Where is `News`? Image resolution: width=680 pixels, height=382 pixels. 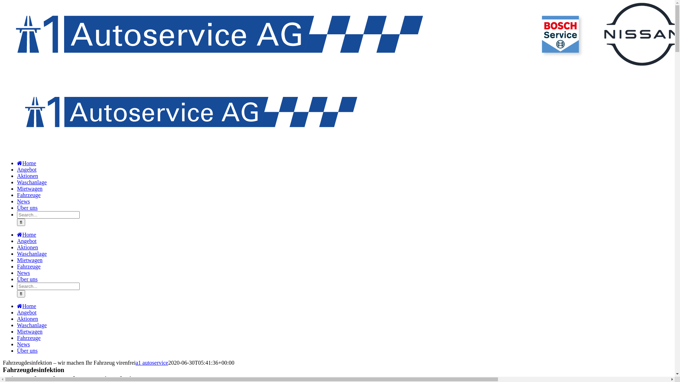 News is located at coordinates (28, 345).